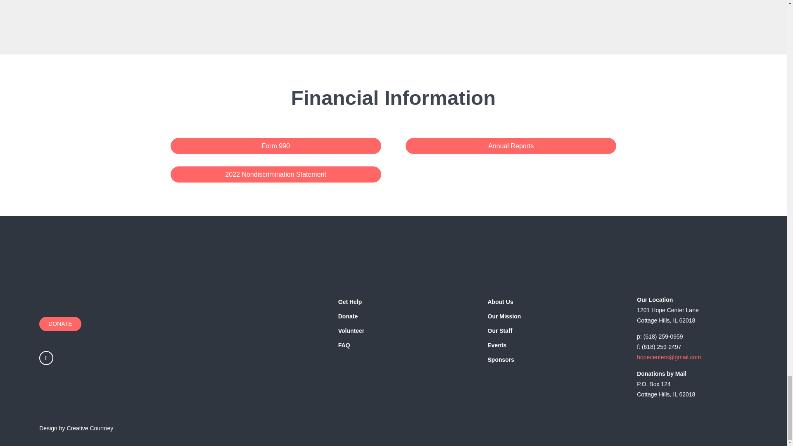 The width and height of the screenshot is (793, 446). Describe the element at coordinates (275, 174) in the screenshot. I see `2022 Nondiscrimination Statement` at that location.